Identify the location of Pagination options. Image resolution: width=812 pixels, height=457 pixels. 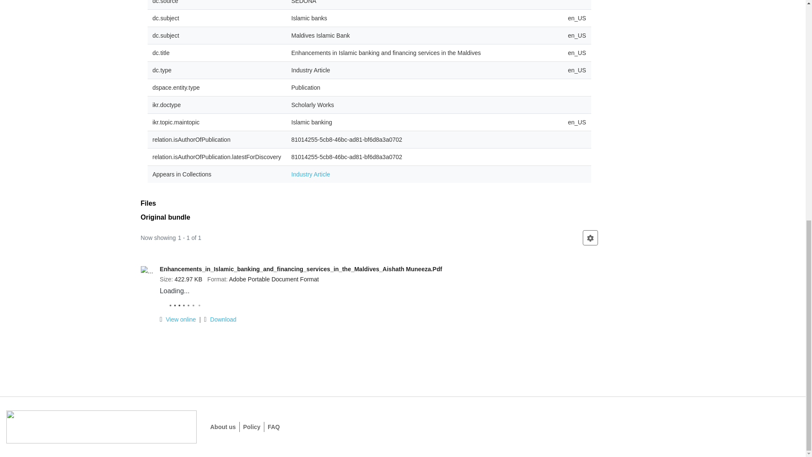
(590, 238).